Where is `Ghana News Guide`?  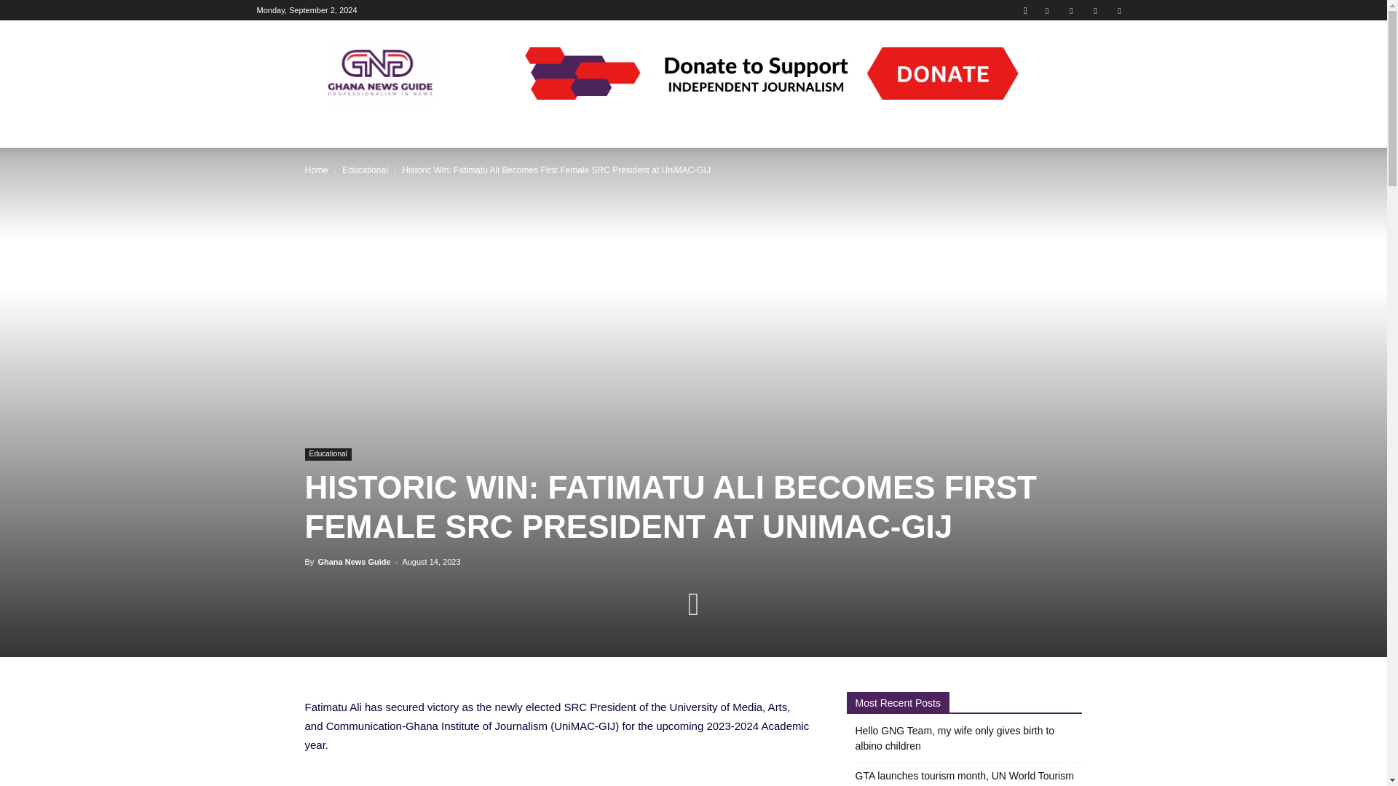
Ghana News Guide is located at coordinates (381, 73).